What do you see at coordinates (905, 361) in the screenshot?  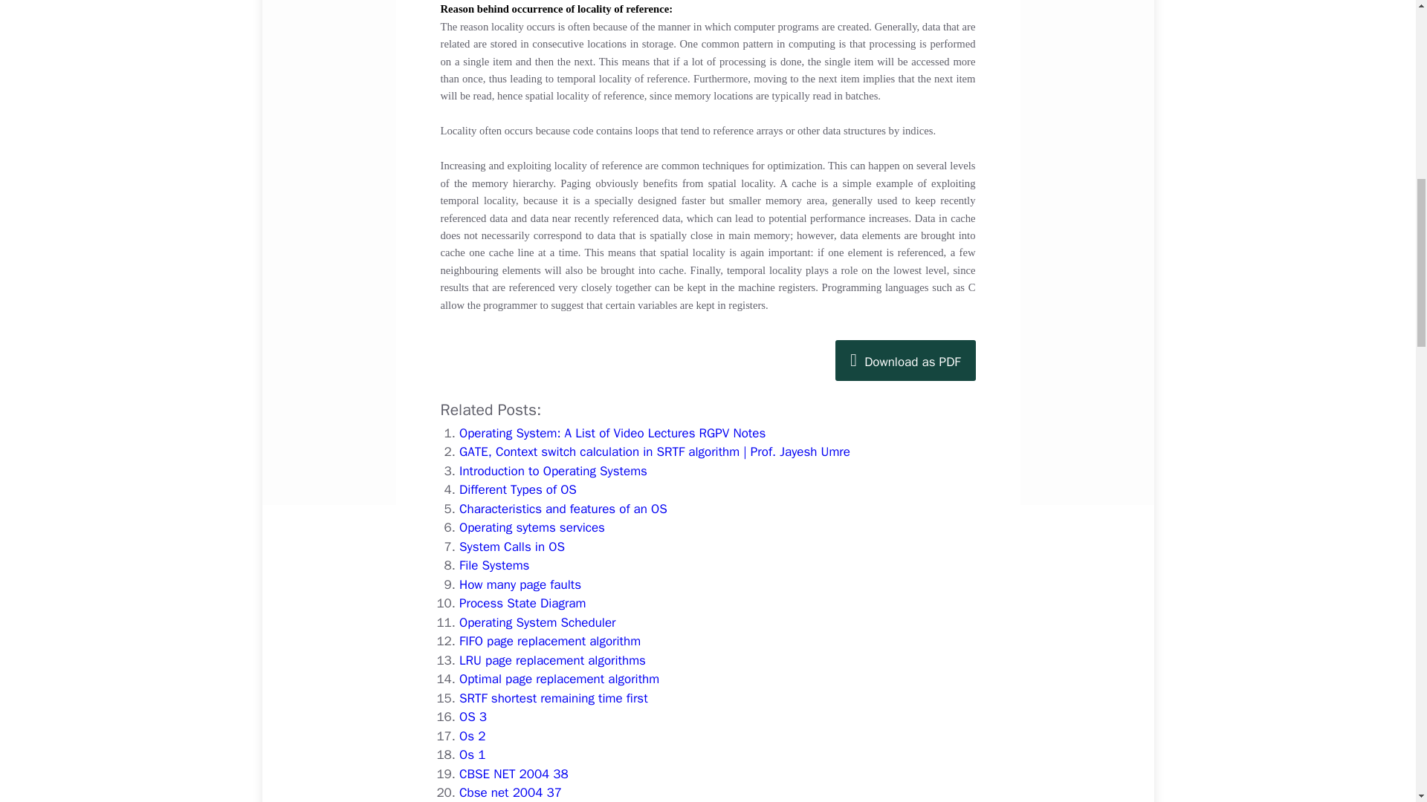 I see `Download as PDF` at bounding box center [905, 361].